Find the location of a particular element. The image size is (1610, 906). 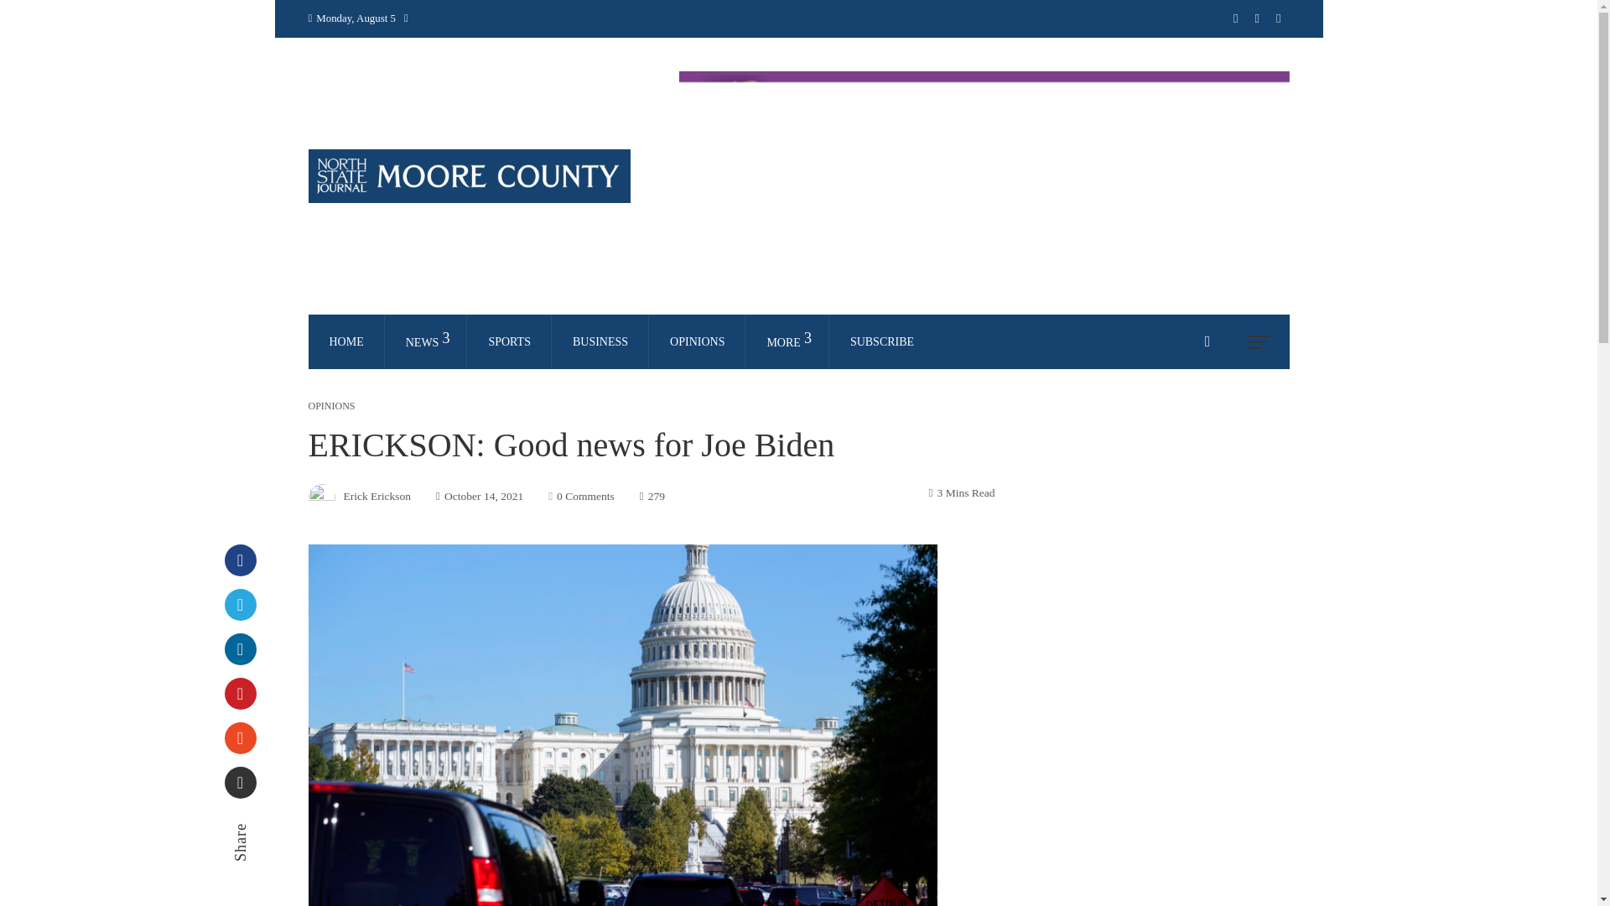

OPINIONS is located at coordinates (697, 341).